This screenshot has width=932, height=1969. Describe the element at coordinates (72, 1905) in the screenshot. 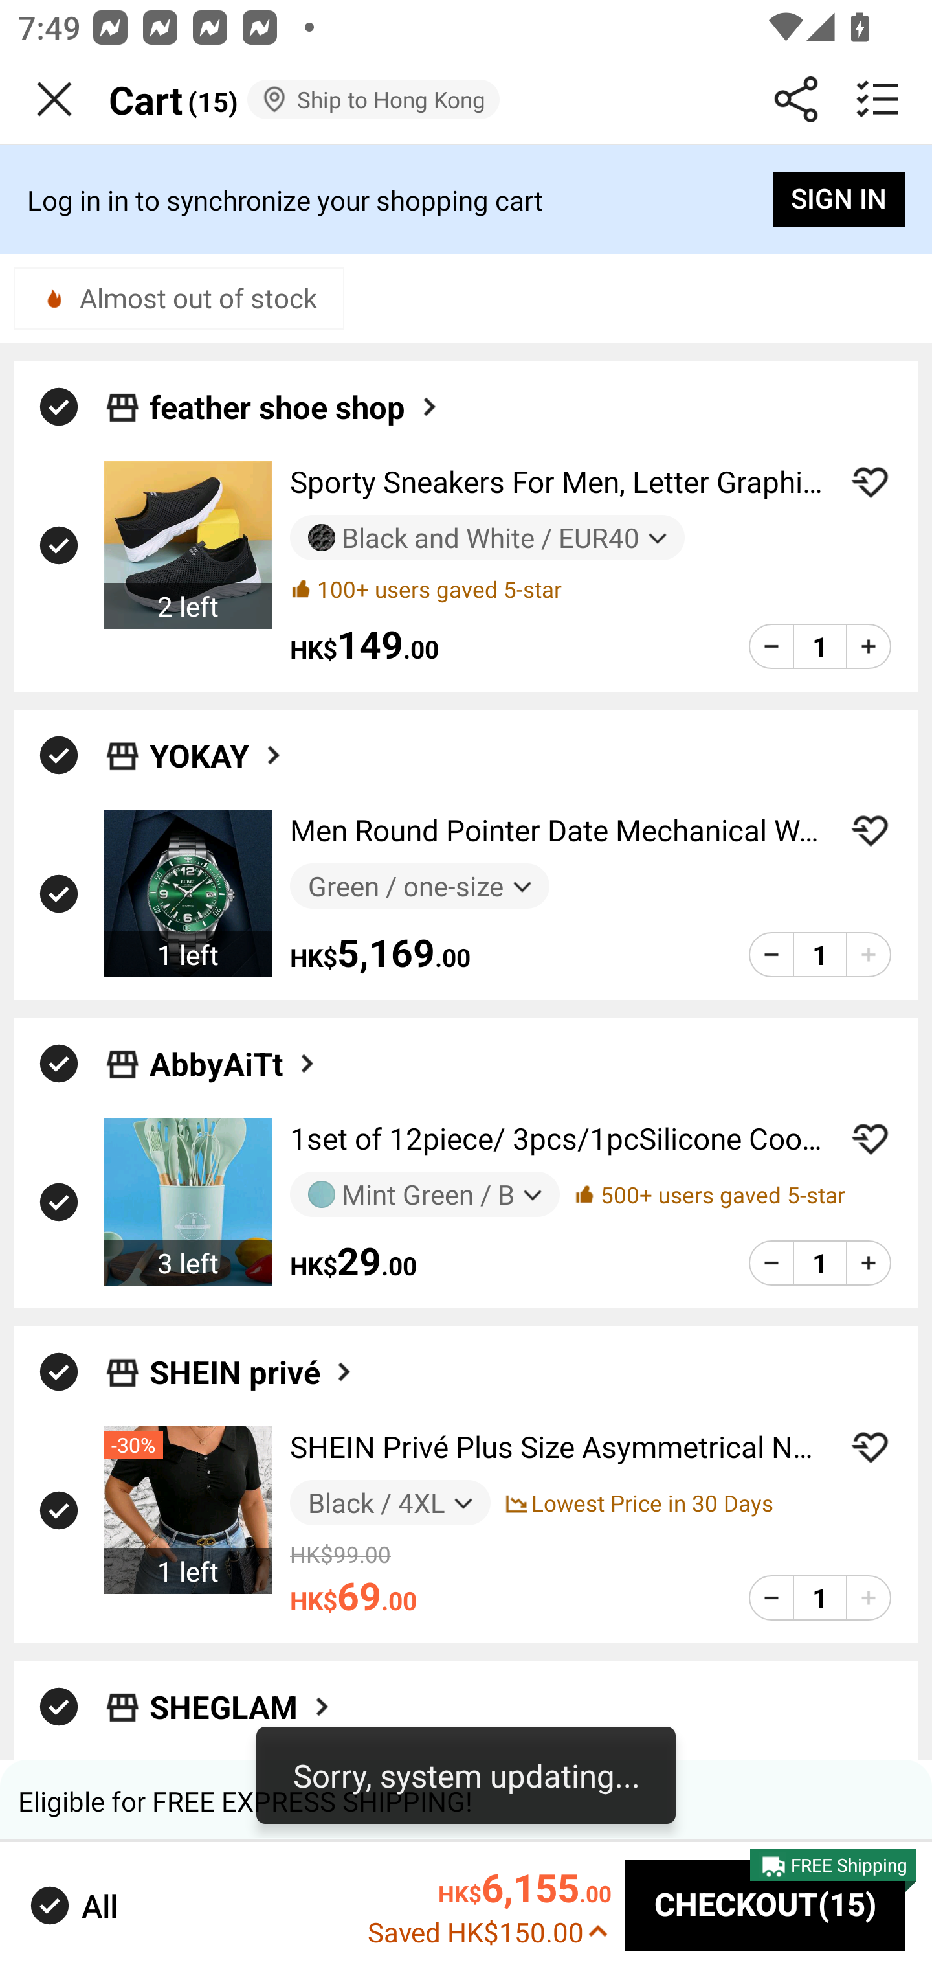

I see `All` at that location.